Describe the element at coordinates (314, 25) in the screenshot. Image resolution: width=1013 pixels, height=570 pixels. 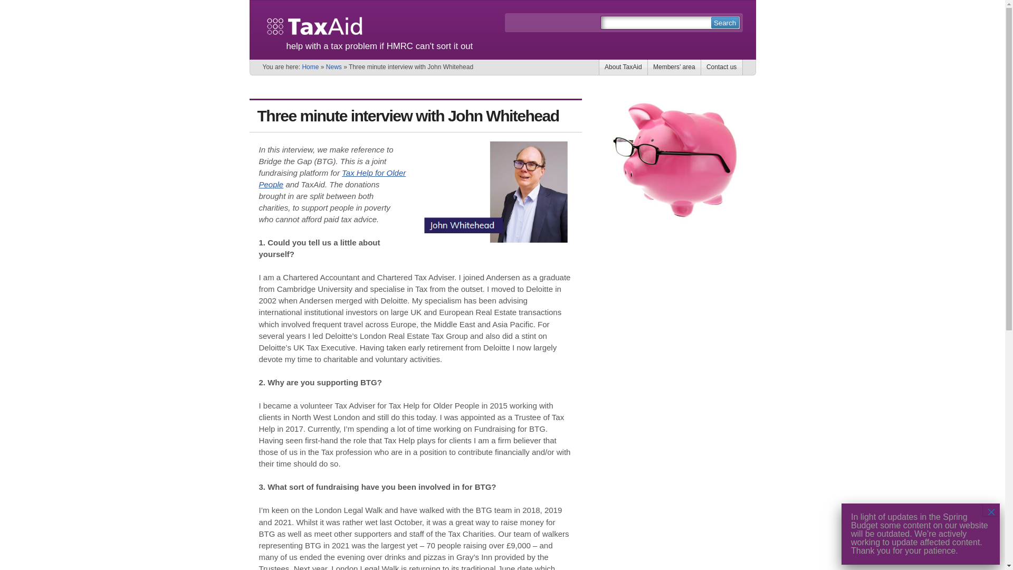
I see `TaxAid` at that location.